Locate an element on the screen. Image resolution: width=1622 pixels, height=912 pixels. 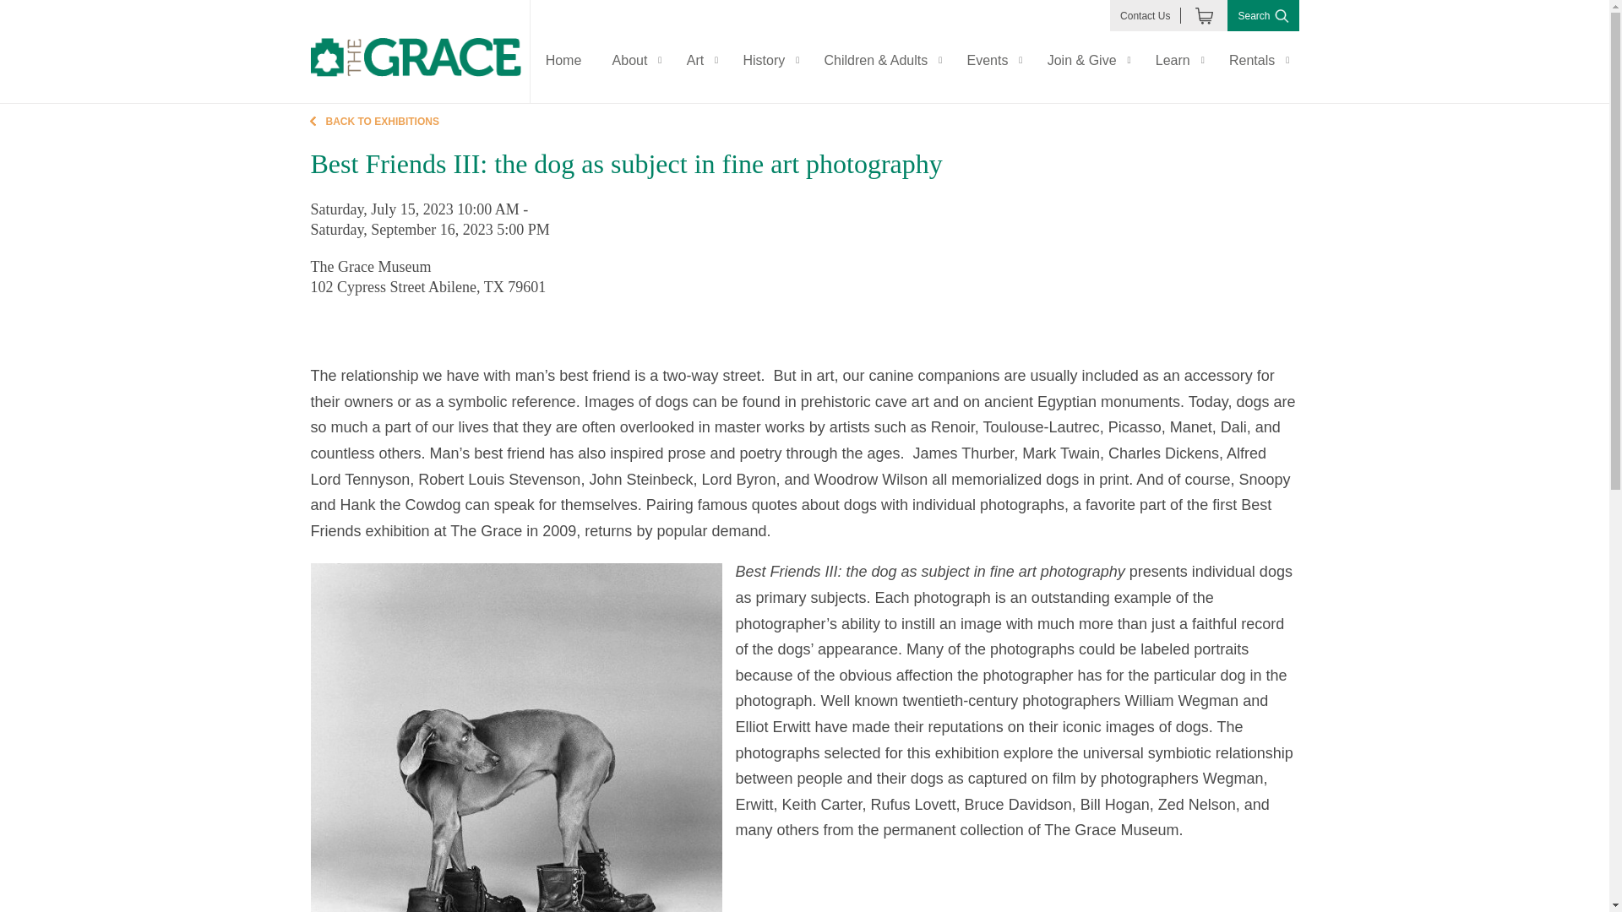
History is located at coordinates (768, 59).